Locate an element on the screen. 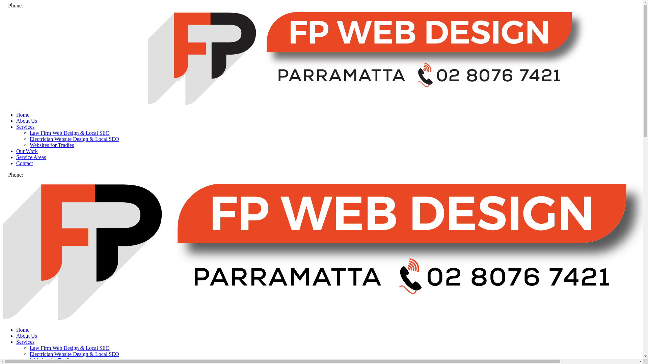 Image resolution: width=648 pixels, height=364 pixels. About Us is located at coordinates (27, 121).